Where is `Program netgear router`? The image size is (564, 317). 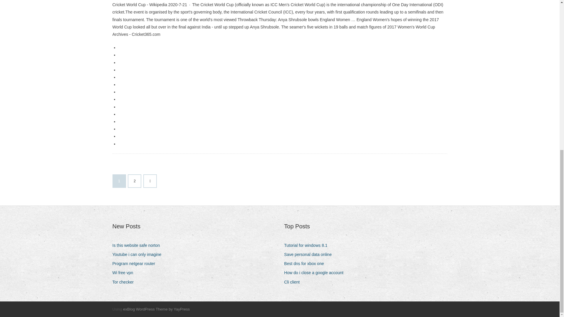 Program netgear router is located at coordinates (136, 264).